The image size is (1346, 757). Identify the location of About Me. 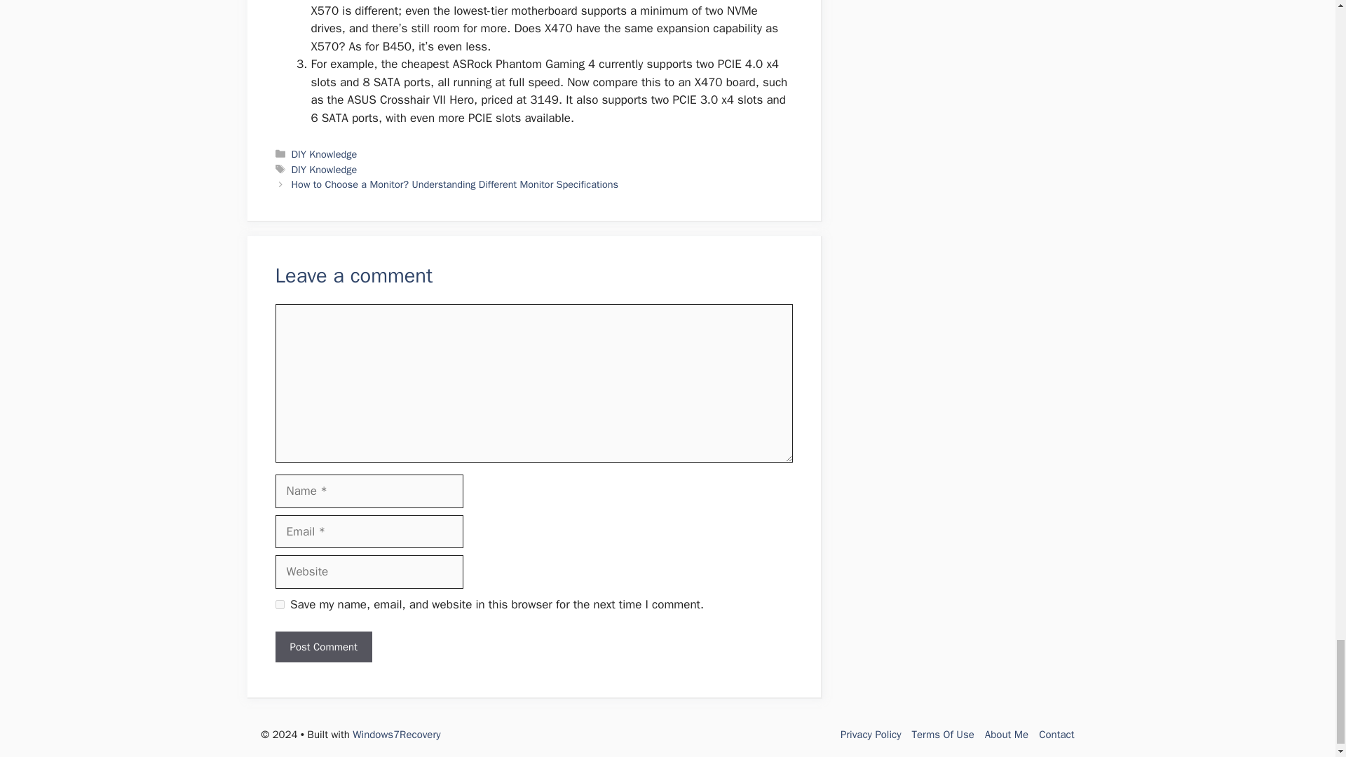
(1007, 735).